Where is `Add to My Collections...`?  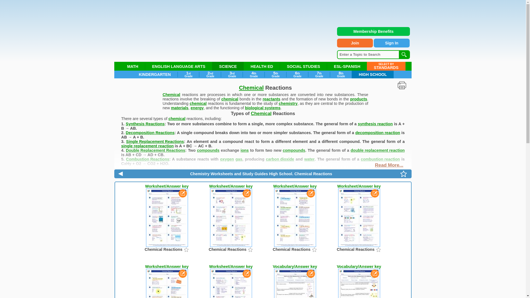
Add to My Collections... is located at coordinates (250, 249).